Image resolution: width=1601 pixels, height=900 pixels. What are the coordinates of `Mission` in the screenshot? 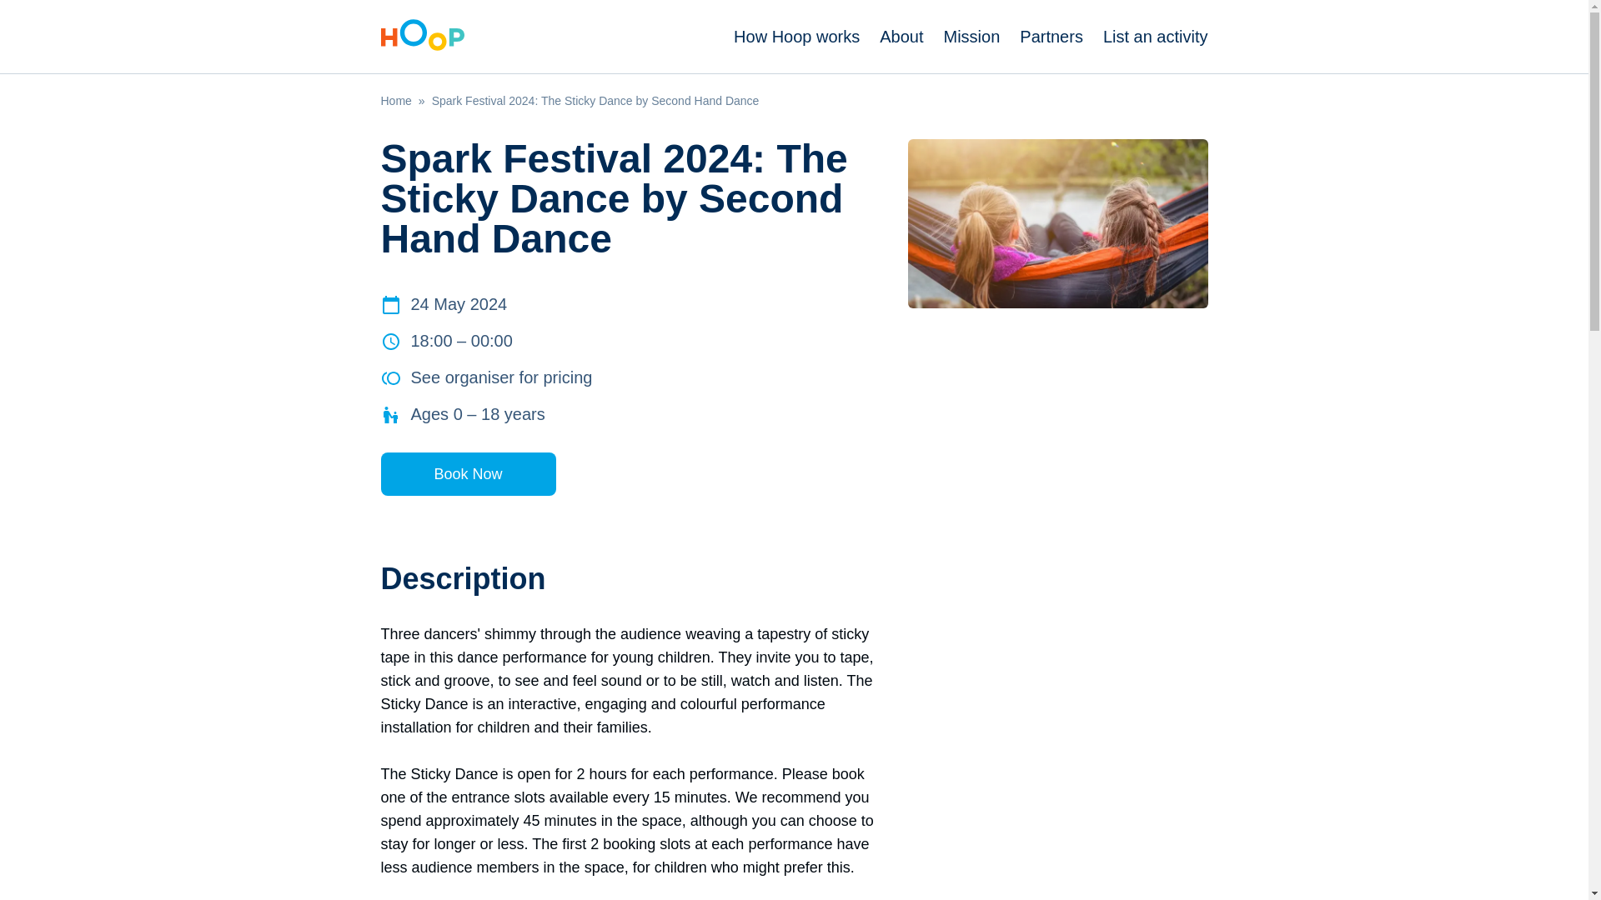 It's located at (972, 37).